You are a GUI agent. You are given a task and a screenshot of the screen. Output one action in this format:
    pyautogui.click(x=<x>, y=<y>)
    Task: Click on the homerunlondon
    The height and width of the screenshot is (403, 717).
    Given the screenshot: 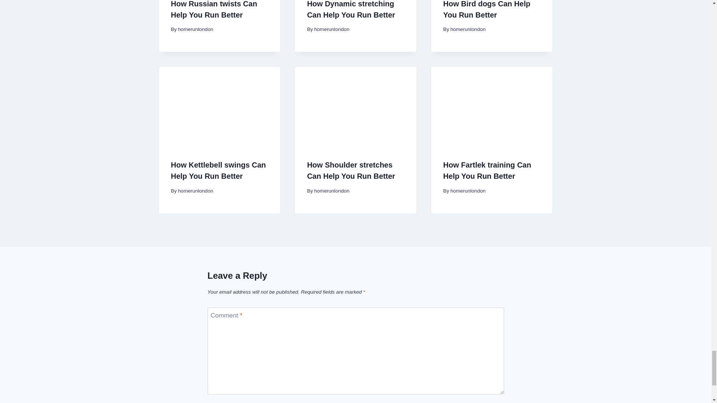 What is the action you would take?
    pyautogui.click(x=468, y=29)
    